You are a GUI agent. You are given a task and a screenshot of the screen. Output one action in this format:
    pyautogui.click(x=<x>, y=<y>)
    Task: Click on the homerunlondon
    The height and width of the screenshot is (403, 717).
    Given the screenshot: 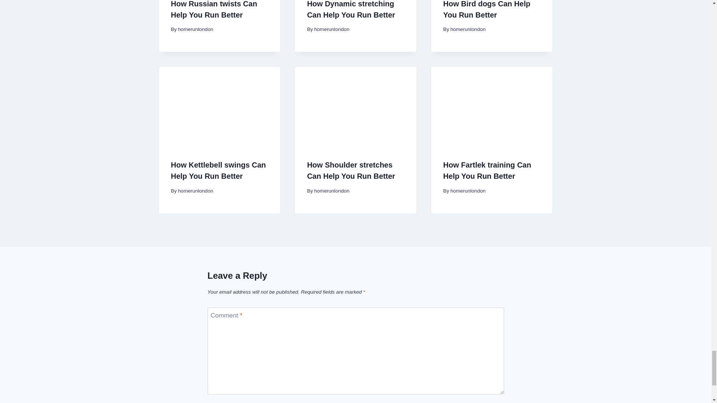 What is the action you would take?
    pyautogui.click(x=468, y=29)
    